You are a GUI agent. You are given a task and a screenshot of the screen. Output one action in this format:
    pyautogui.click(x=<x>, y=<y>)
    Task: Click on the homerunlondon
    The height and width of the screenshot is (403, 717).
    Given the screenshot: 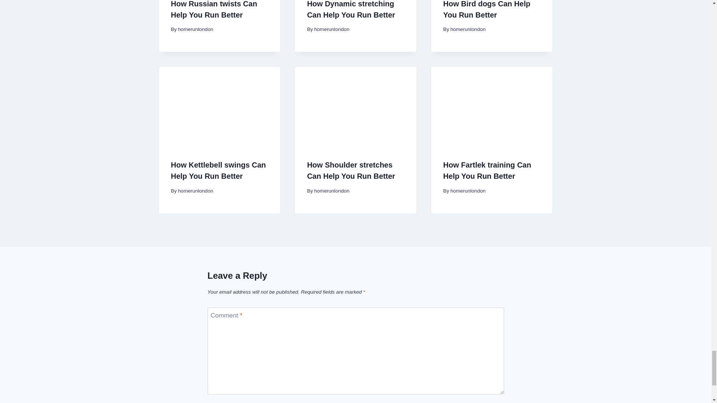 What is the action you would take?
    pyautogui.click(x=468, y=29)
    